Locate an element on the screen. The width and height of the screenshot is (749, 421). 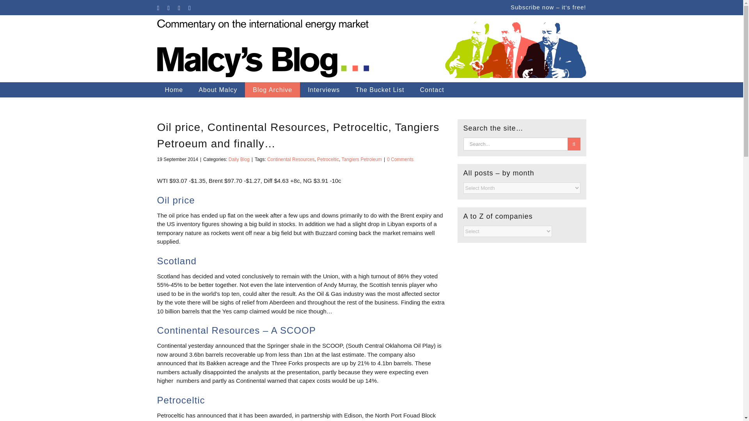
Interviews is located at coordinates (324, 90).